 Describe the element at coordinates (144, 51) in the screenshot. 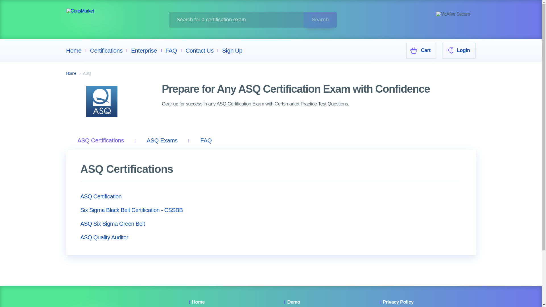

I see `Enterprise` at that location.